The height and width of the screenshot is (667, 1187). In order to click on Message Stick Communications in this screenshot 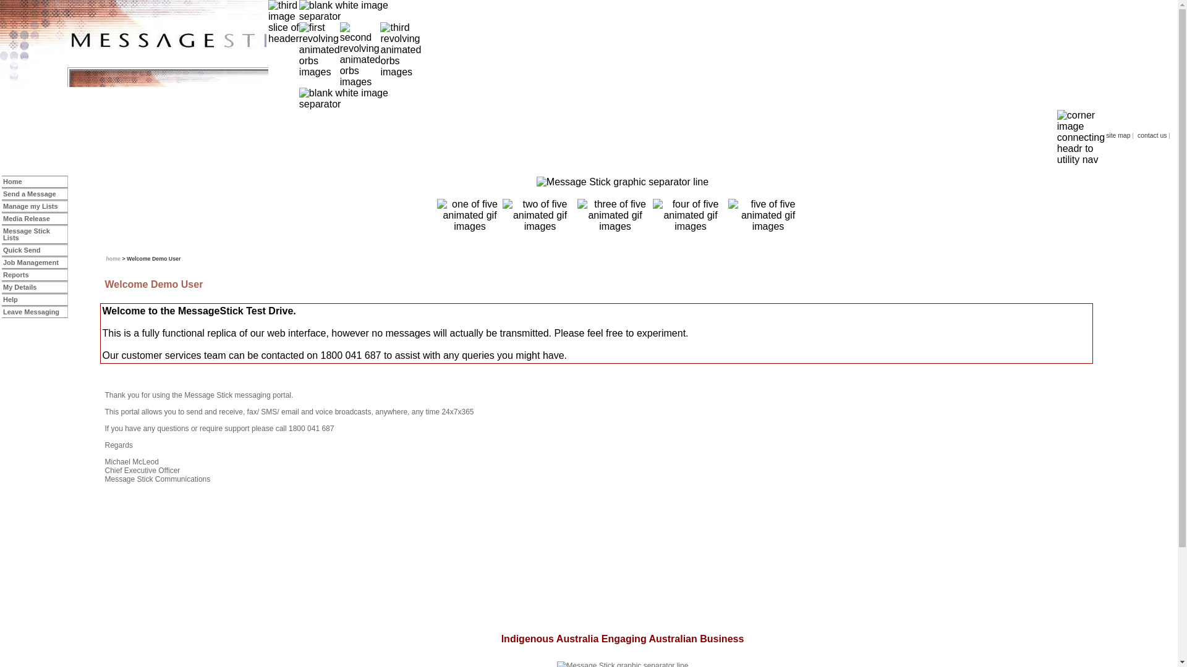, I will do `click(360, 99)`.